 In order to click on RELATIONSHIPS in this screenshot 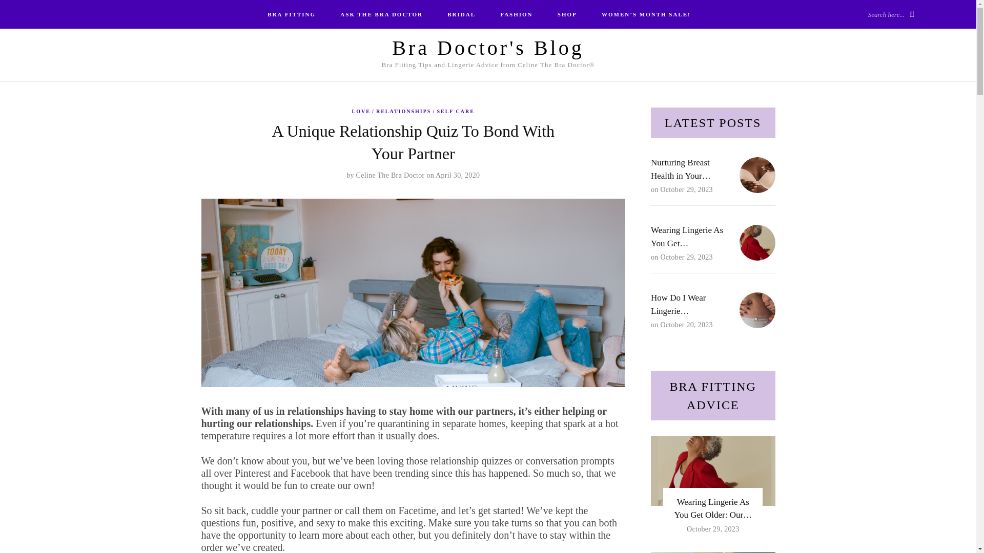, I will do `click(405, 111)`.